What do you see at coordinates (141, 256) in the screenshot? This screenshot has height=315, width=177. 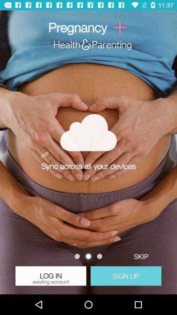 I see `jump to skip` at bounding box center [141, 256].